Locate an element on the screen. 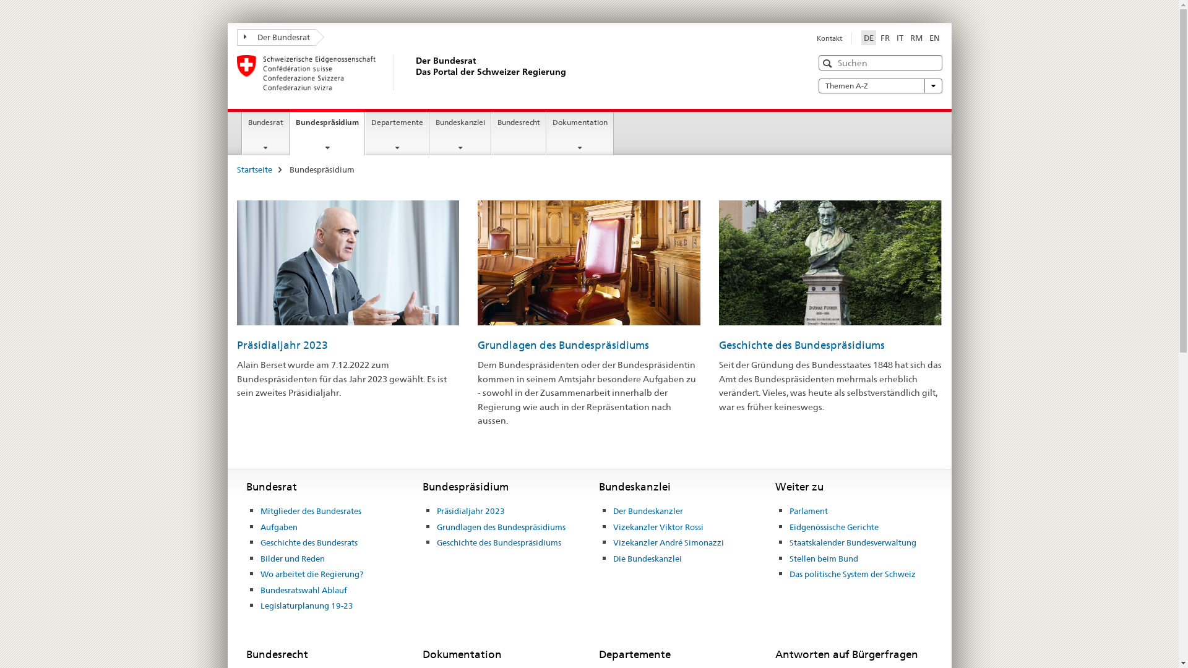 This screenshot has width=1188, height=668. RM is located at coordinates (916, 38).